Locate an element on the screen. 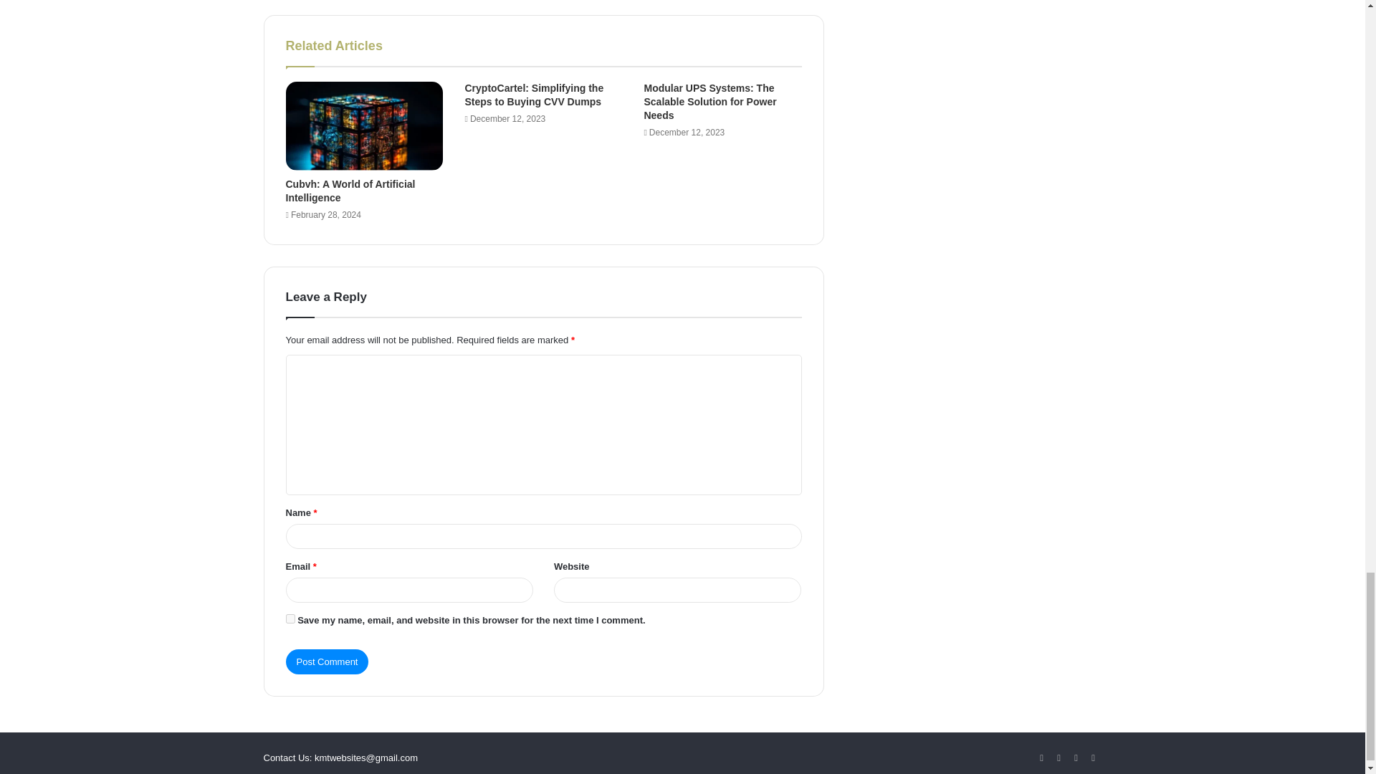 Image resolution: width=1376 pixels, height=774 pixels. Post Comment is located at coordinates (327, 661).